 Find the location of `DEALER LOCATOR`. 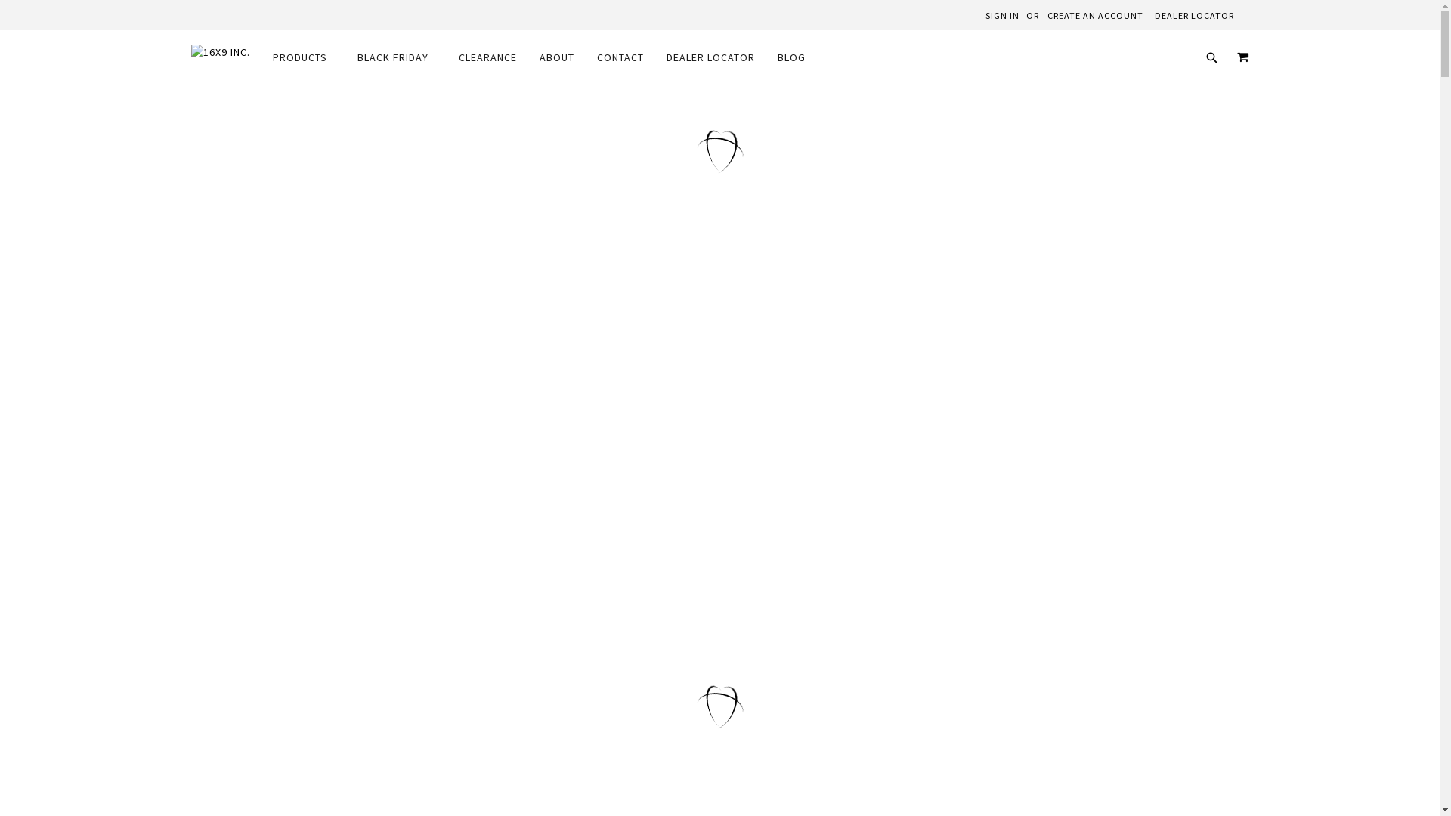

DEALER LOCATOR is located at coordinates (1194, 17).